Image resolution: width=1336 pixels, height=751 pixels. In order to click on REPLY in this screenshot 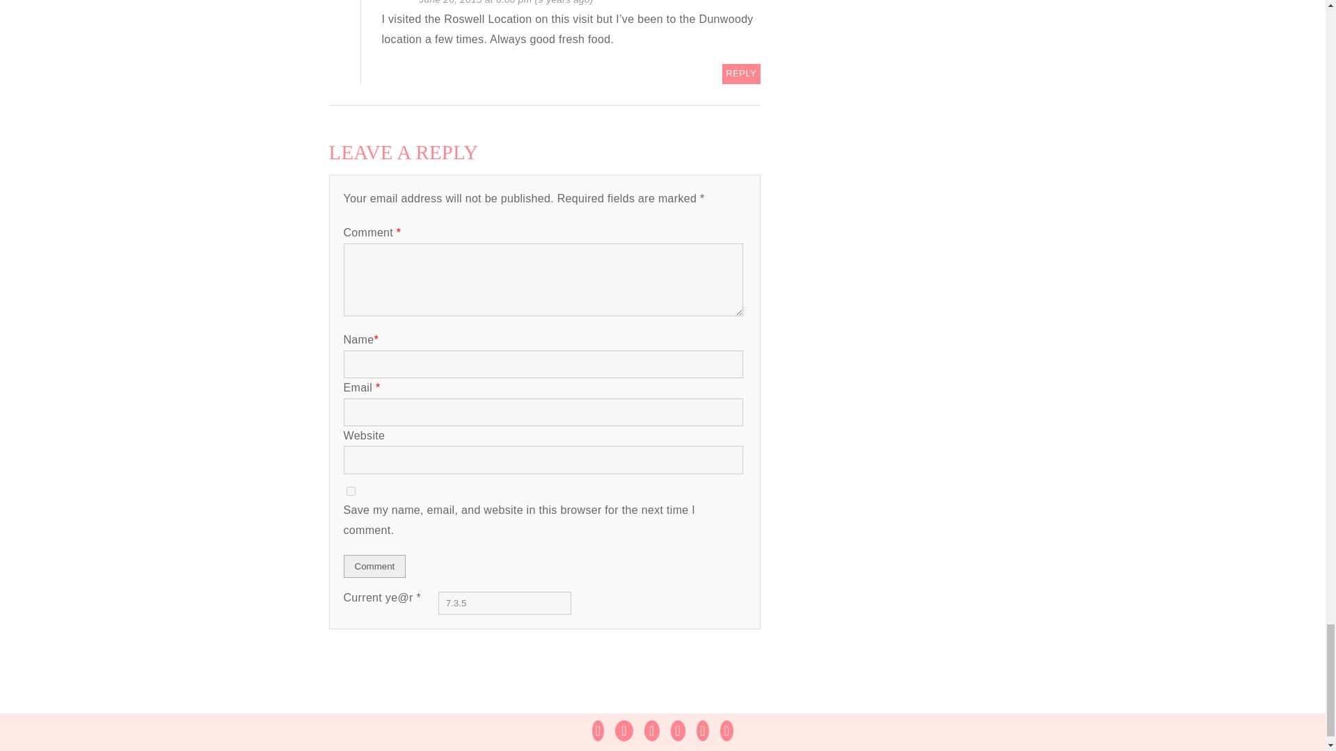, I will do `click(741, 74)`.